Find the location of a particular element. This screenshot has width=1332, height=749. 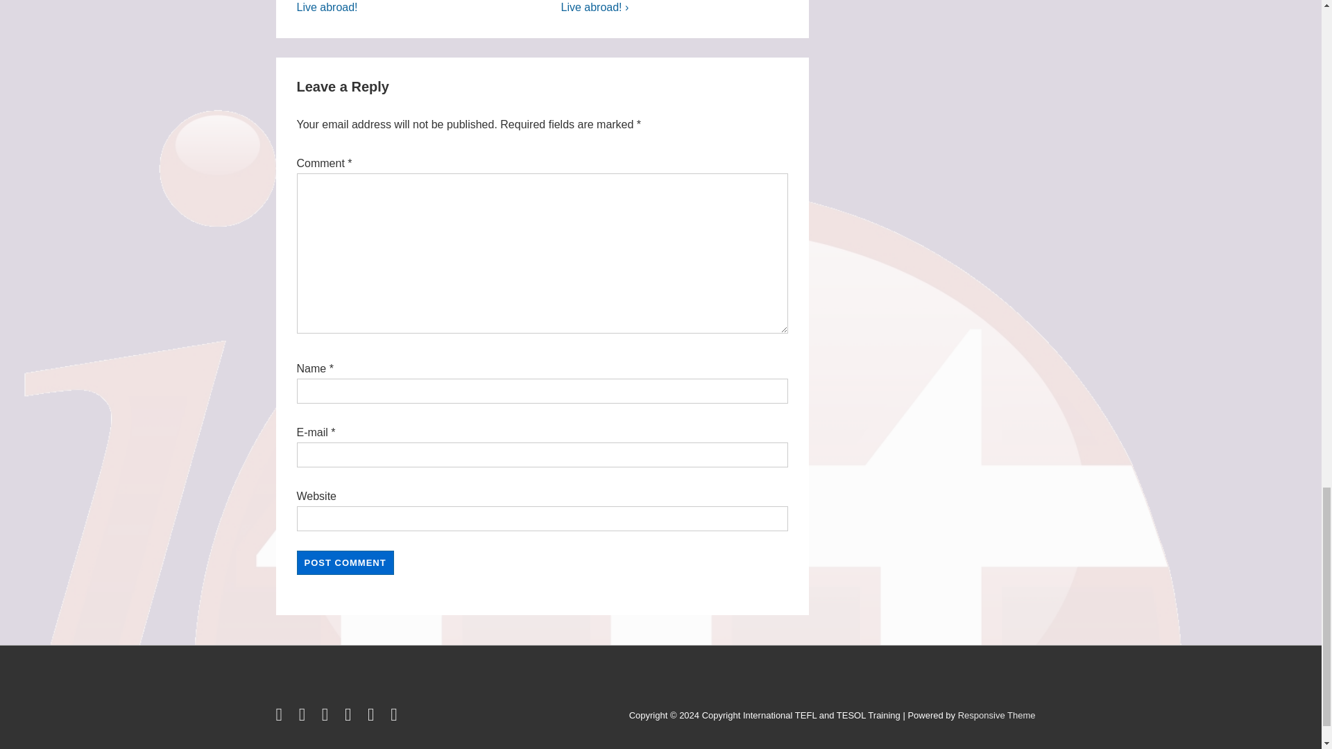

facebook is located at coordinates (305, 717).